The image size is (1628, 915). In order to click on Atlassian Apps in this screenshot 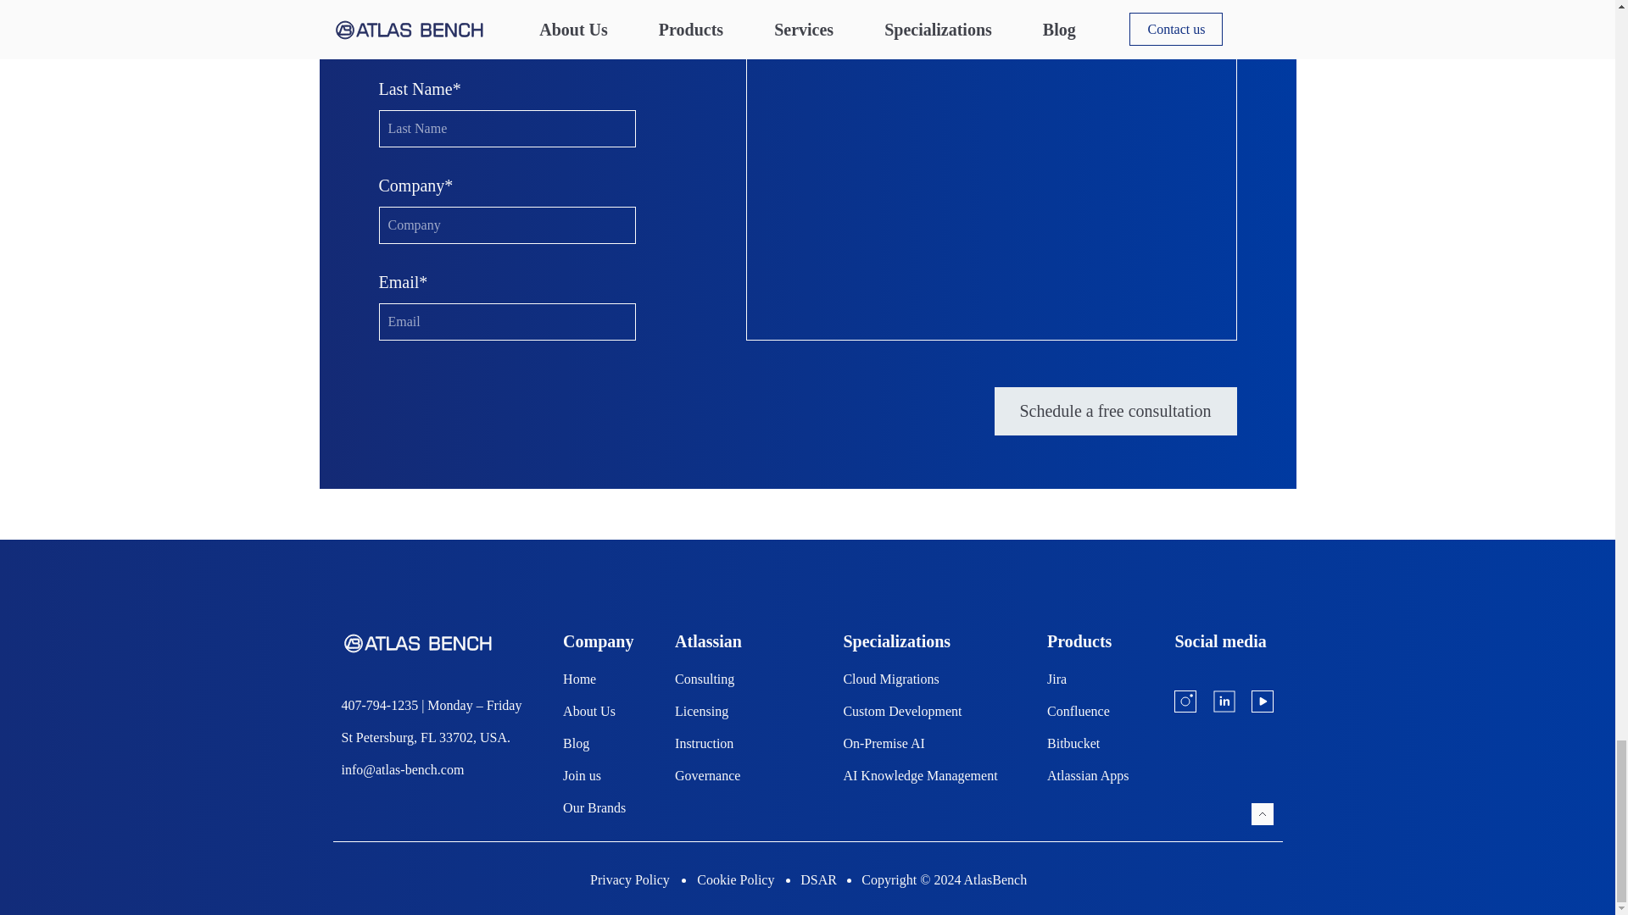, I will do `click(1090, 776)`.